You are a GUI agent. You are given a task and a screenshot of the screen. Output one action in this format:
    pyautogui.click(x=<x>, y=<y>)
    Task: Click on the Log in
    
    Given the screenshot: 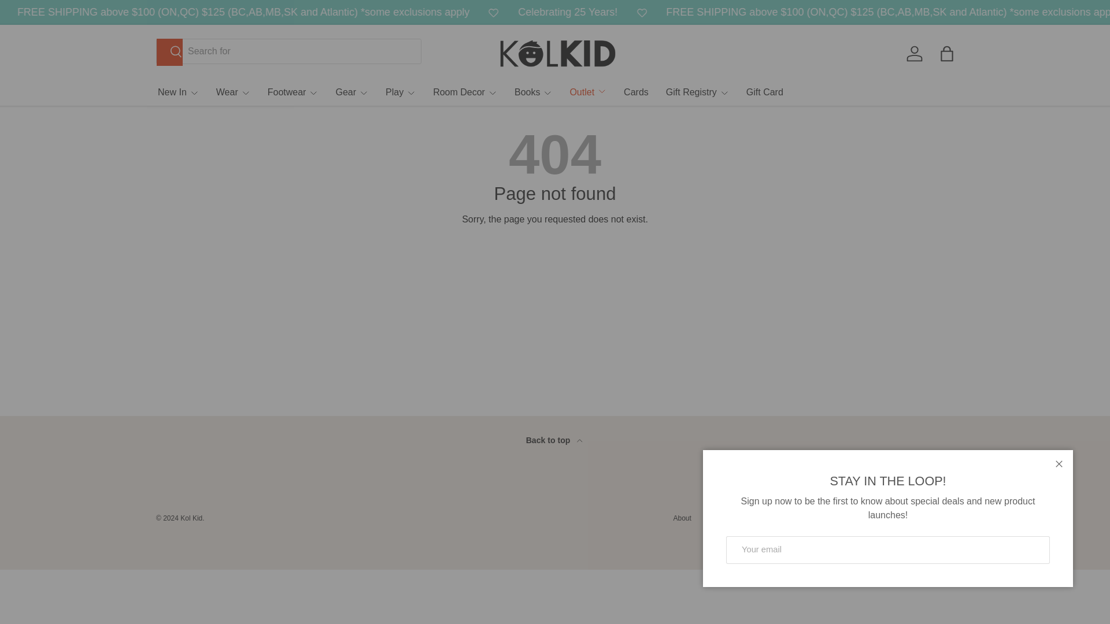 What is the action you would take?
    pyautogui.click(x=914, y=53)
    